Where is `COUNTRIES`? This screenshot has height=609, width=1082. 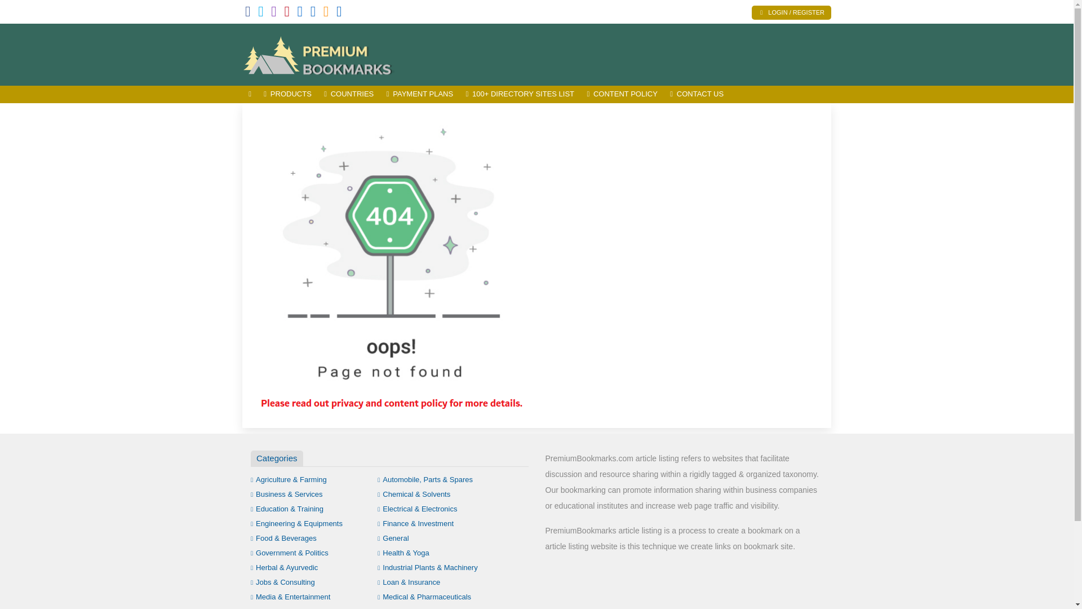 COUNTRIES is located at coordinates (348, 94).